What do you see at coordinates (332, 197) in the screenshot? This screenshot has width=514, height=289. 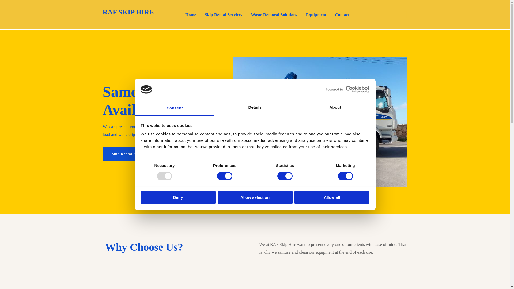 I see `Allow all` at bounding box center [332, 197].